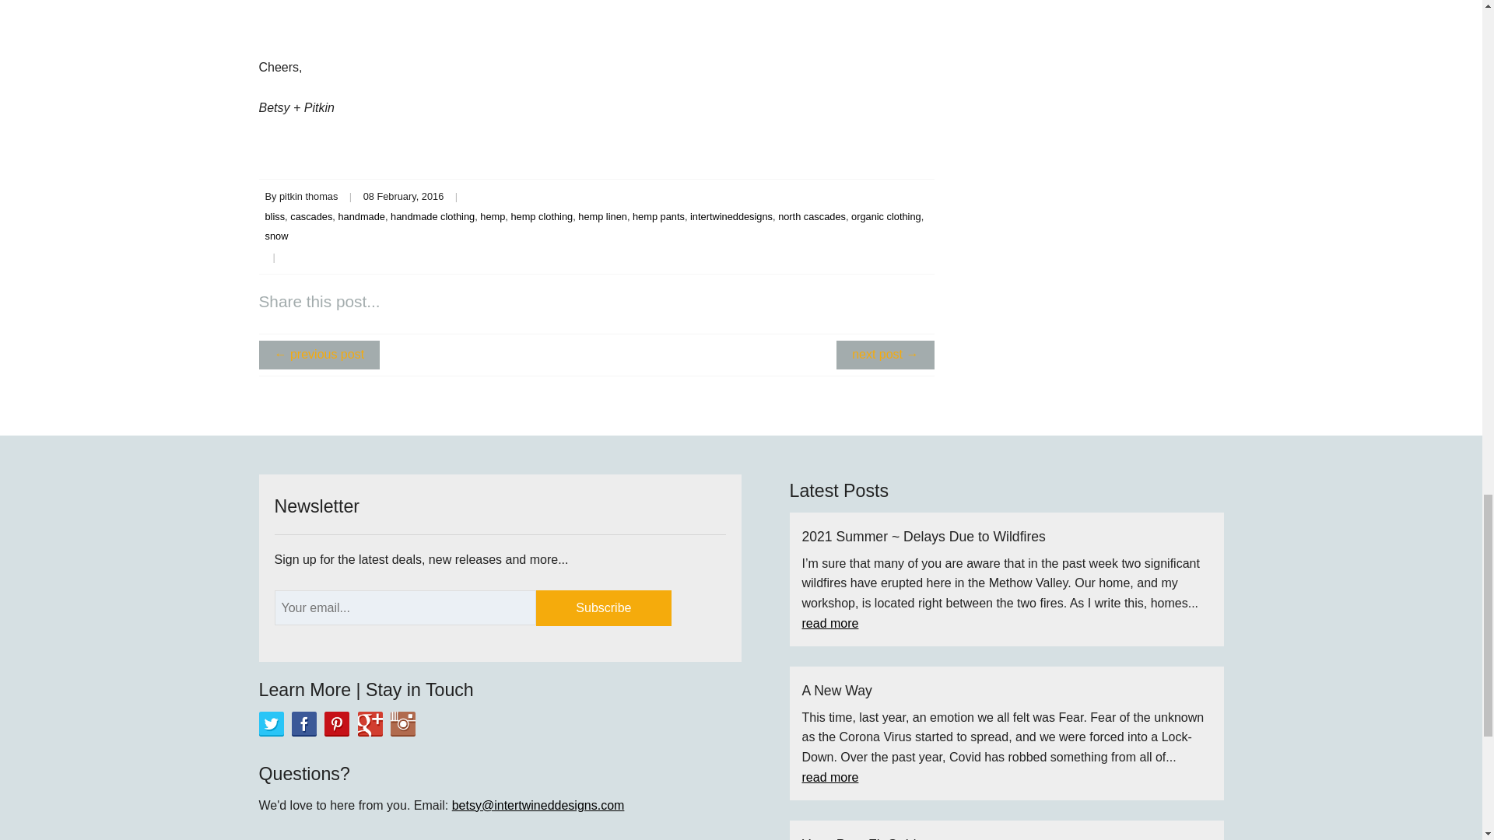 The width and height of the screenshot is (1494, 840). What do you see at coordinates (360, 216) in the screenshot?
I see `handmade` at bounding box center [360, 216].